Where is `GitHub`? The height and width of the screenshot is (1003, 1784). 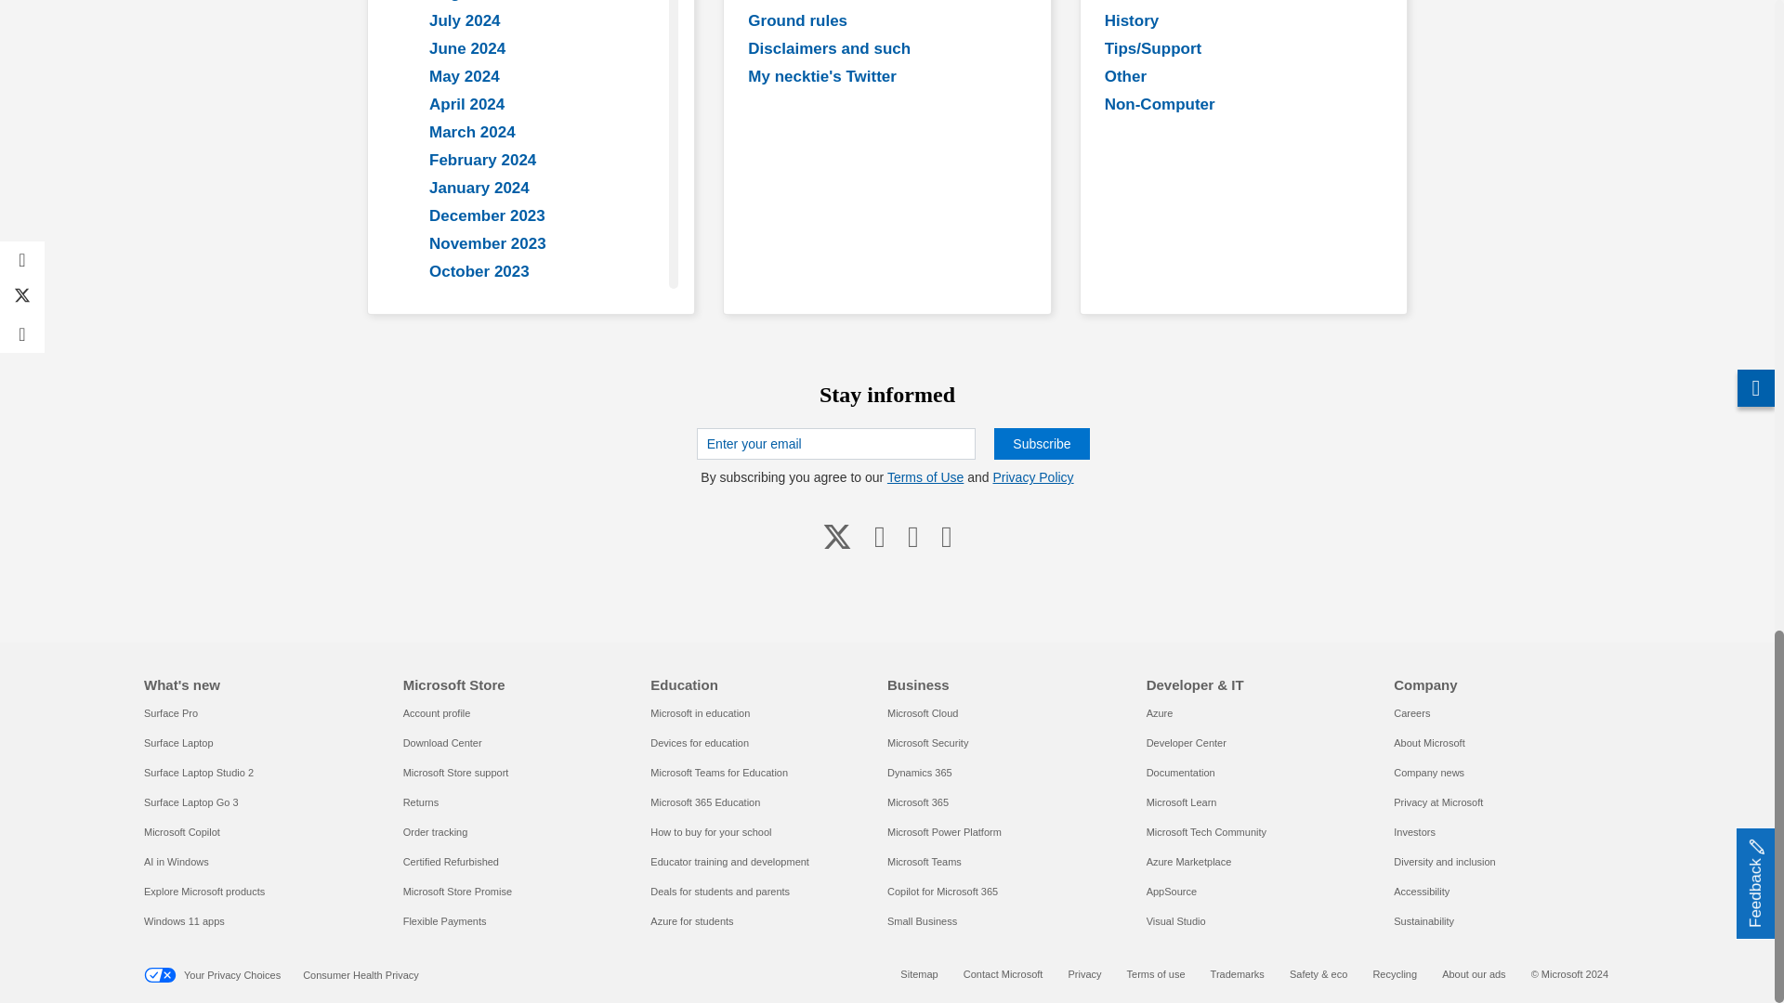
GitHub is located at coordinates (912, 537).